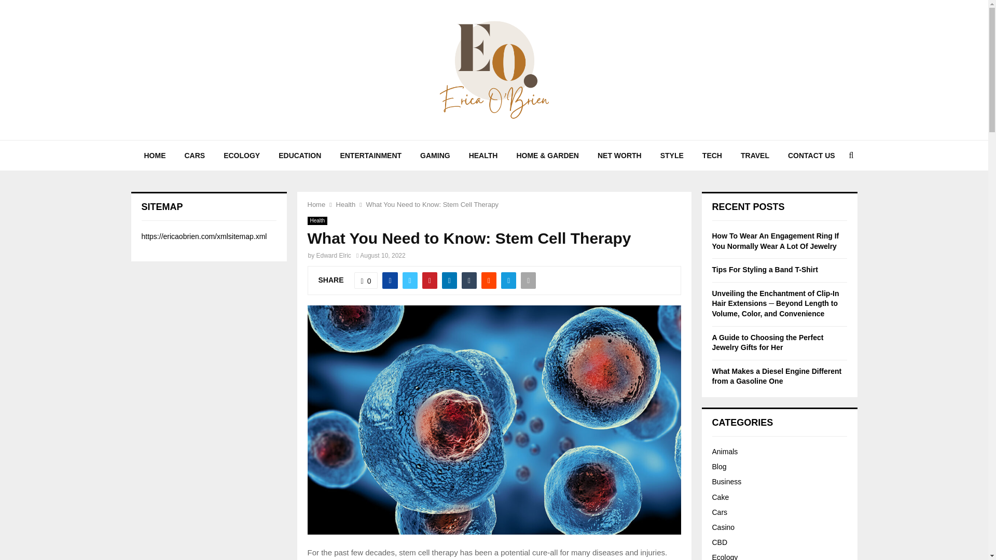 This screenshot has width=996, height=560. Describe the element at coordinates (672, 156) in the screenshot. I see `STYLE` at that location.